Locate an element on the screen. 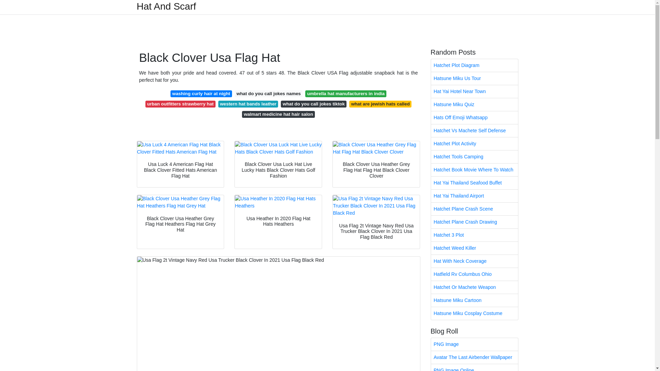  Hat Yai Hotel Near Town is located at coordinates (474, 91).